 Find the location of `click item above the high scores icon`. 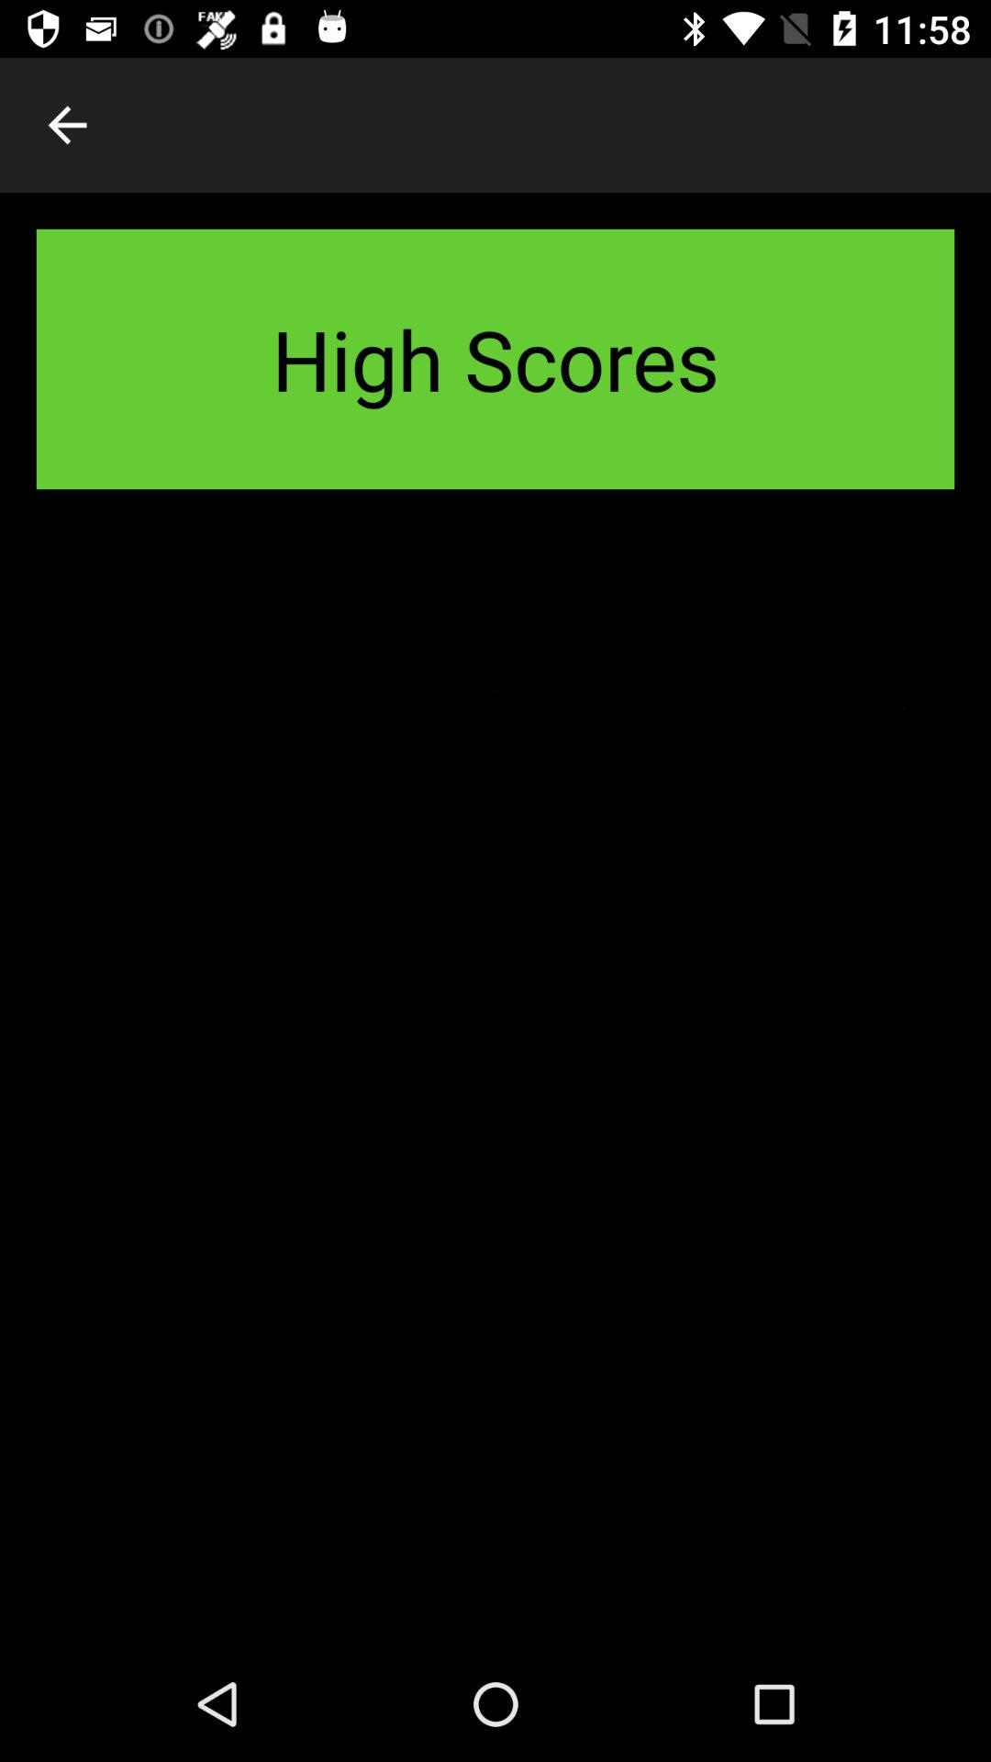

click item above the high scores icon is located at coordinates (67, 125).